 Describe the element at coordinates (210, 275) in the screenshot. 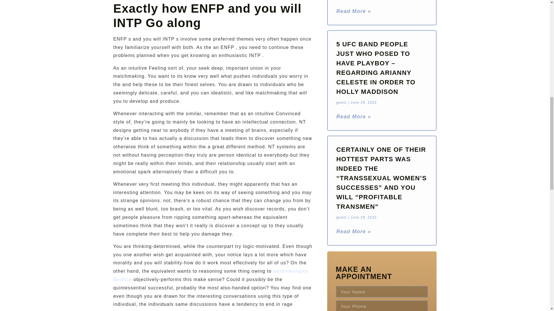

I see `positivesingles desktop` at that location.